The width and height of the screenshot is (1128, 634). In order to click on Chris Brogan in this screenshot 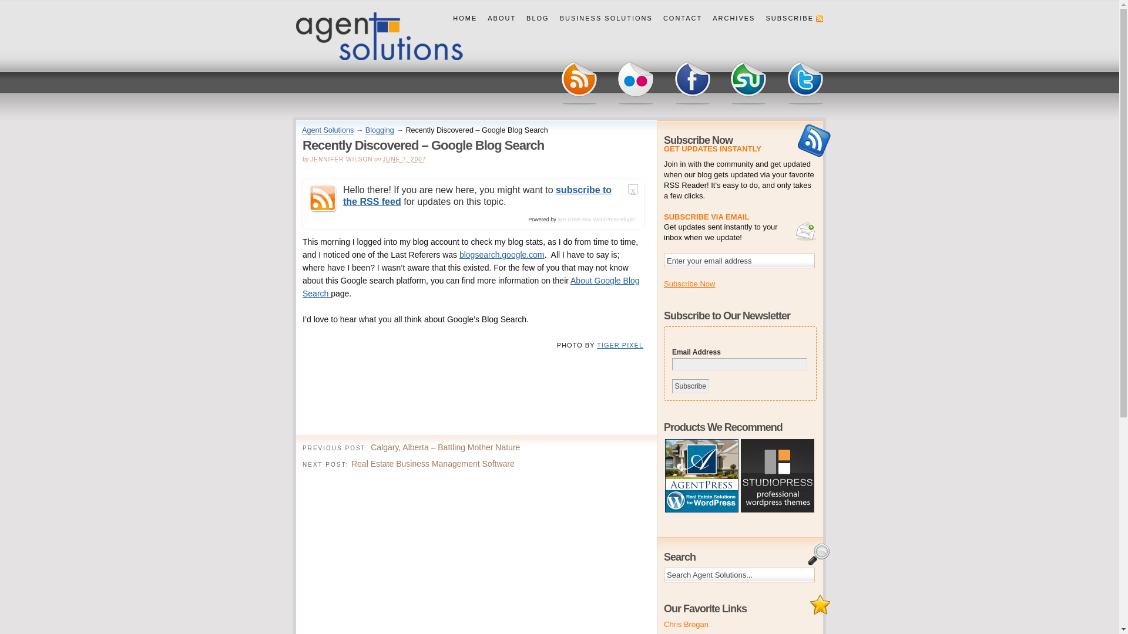, I will do `click(686, 625)`.